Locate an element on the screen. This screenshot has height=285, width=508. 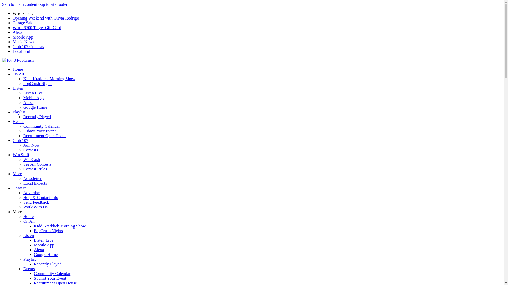
Help & Contact Info is located at coordinates (41, 197).